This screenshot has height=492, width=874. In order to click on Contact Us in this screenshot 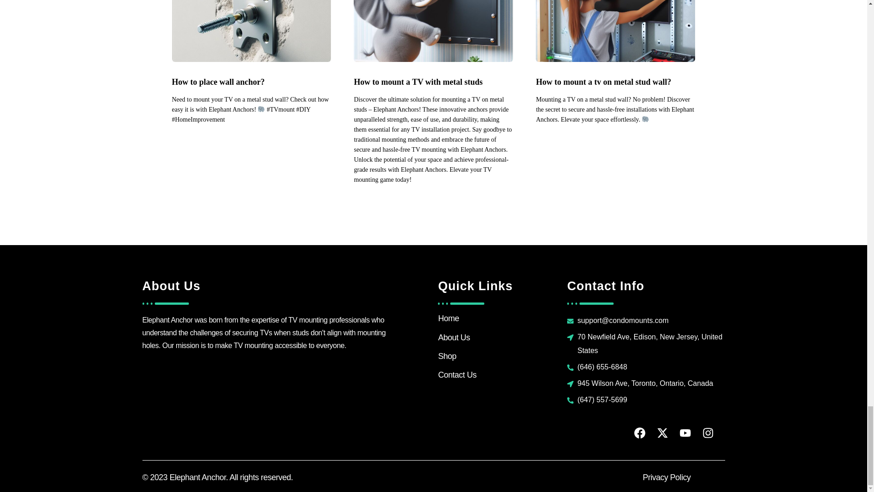, I will do `click(457, 374)`.